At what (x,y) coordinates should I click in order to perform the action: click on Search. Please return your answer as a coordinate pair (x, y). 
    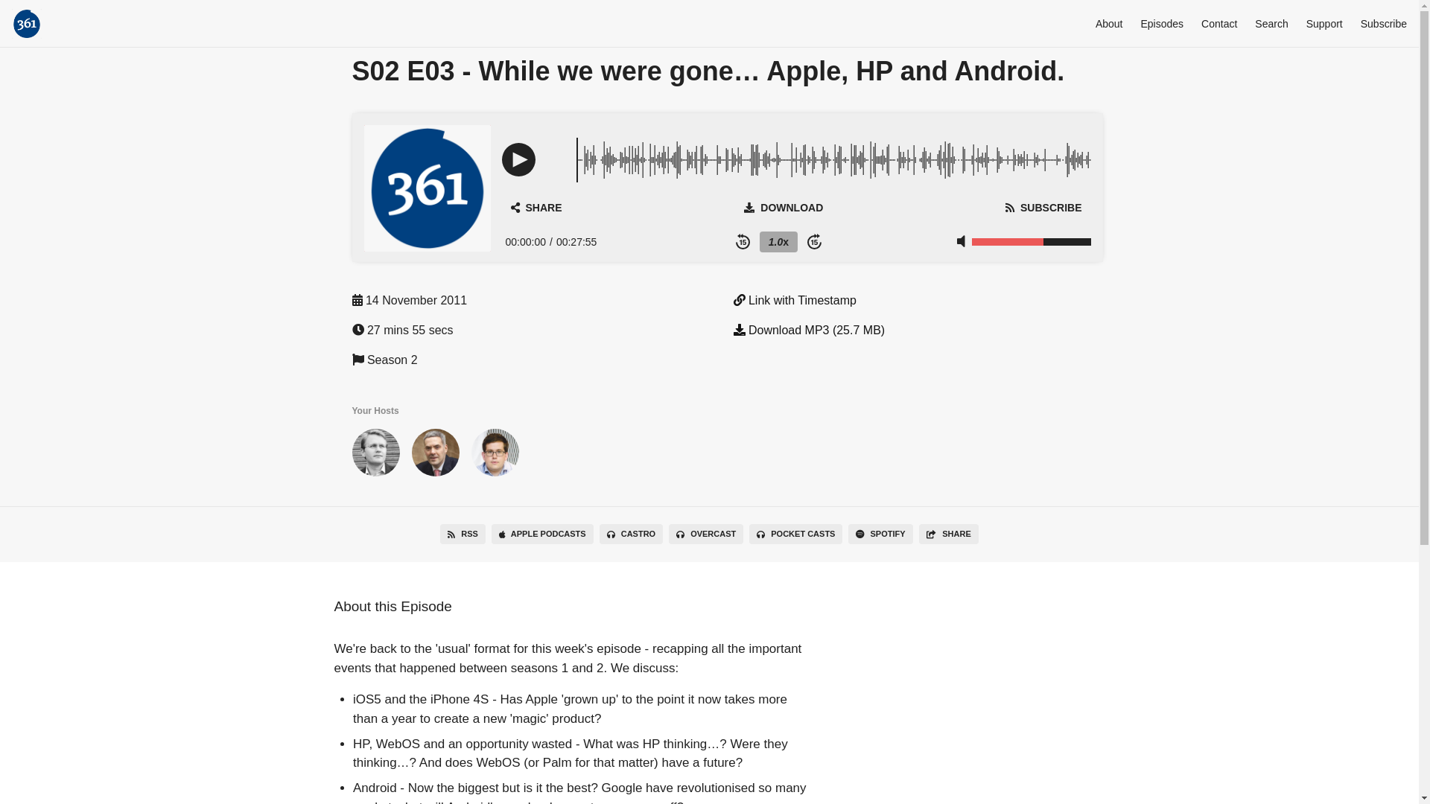
    Looking at the image, I should click on (1271, 24).